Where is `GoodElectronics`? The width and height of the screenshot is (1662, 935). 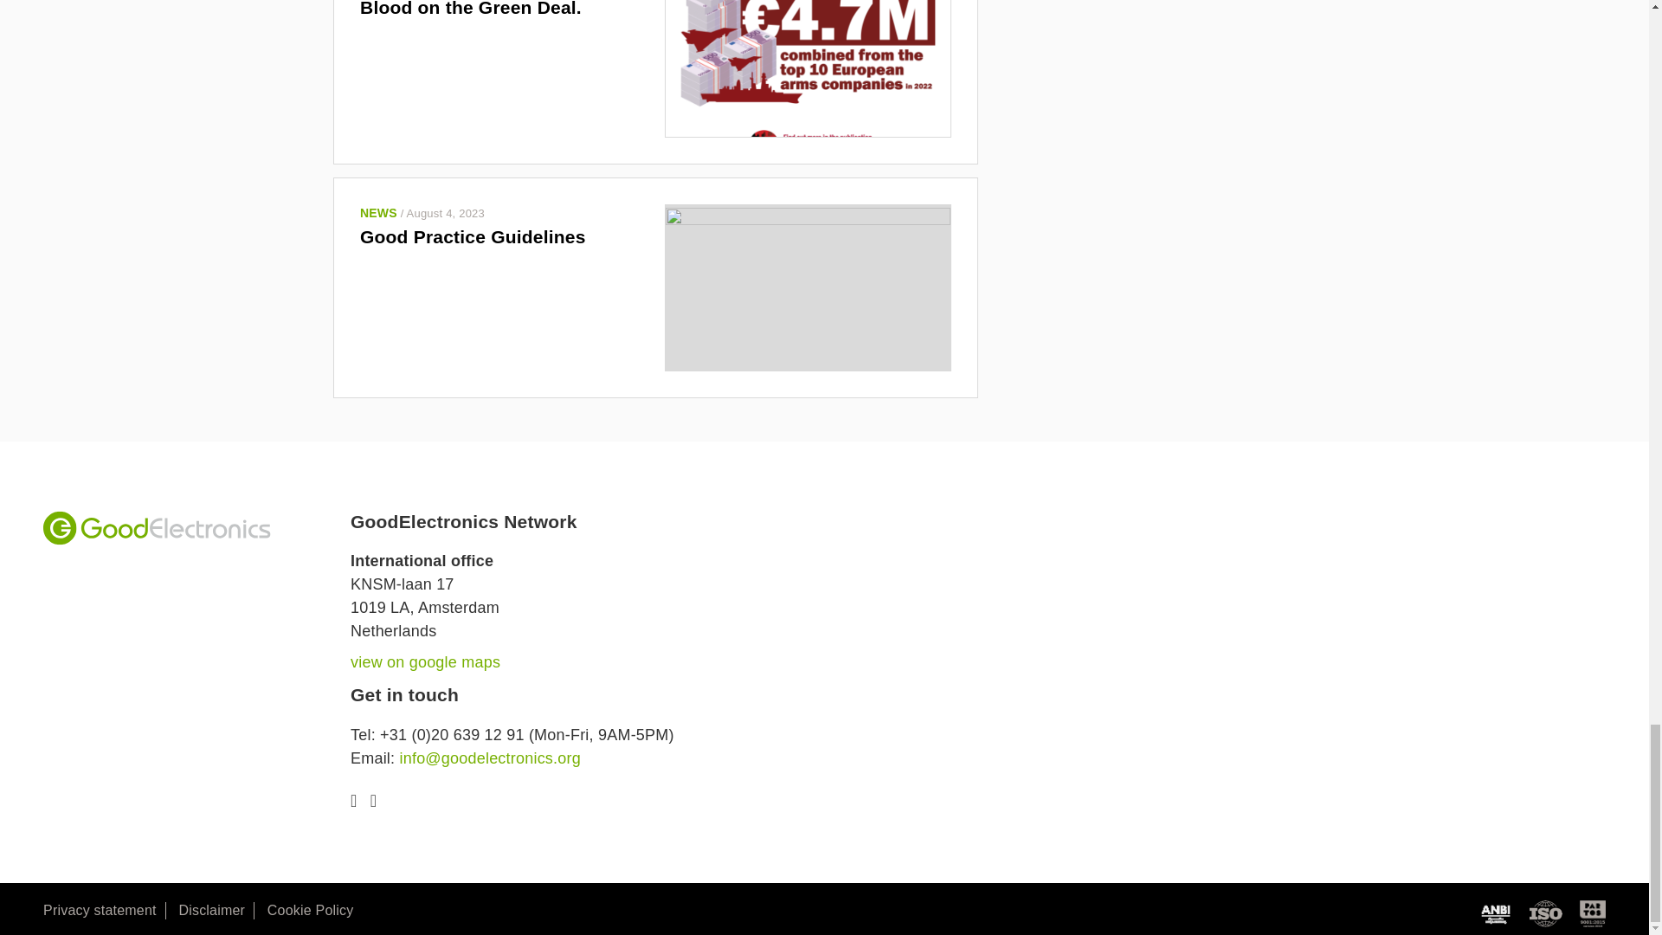
GoodElectronics is located at coordinates (156, 527).